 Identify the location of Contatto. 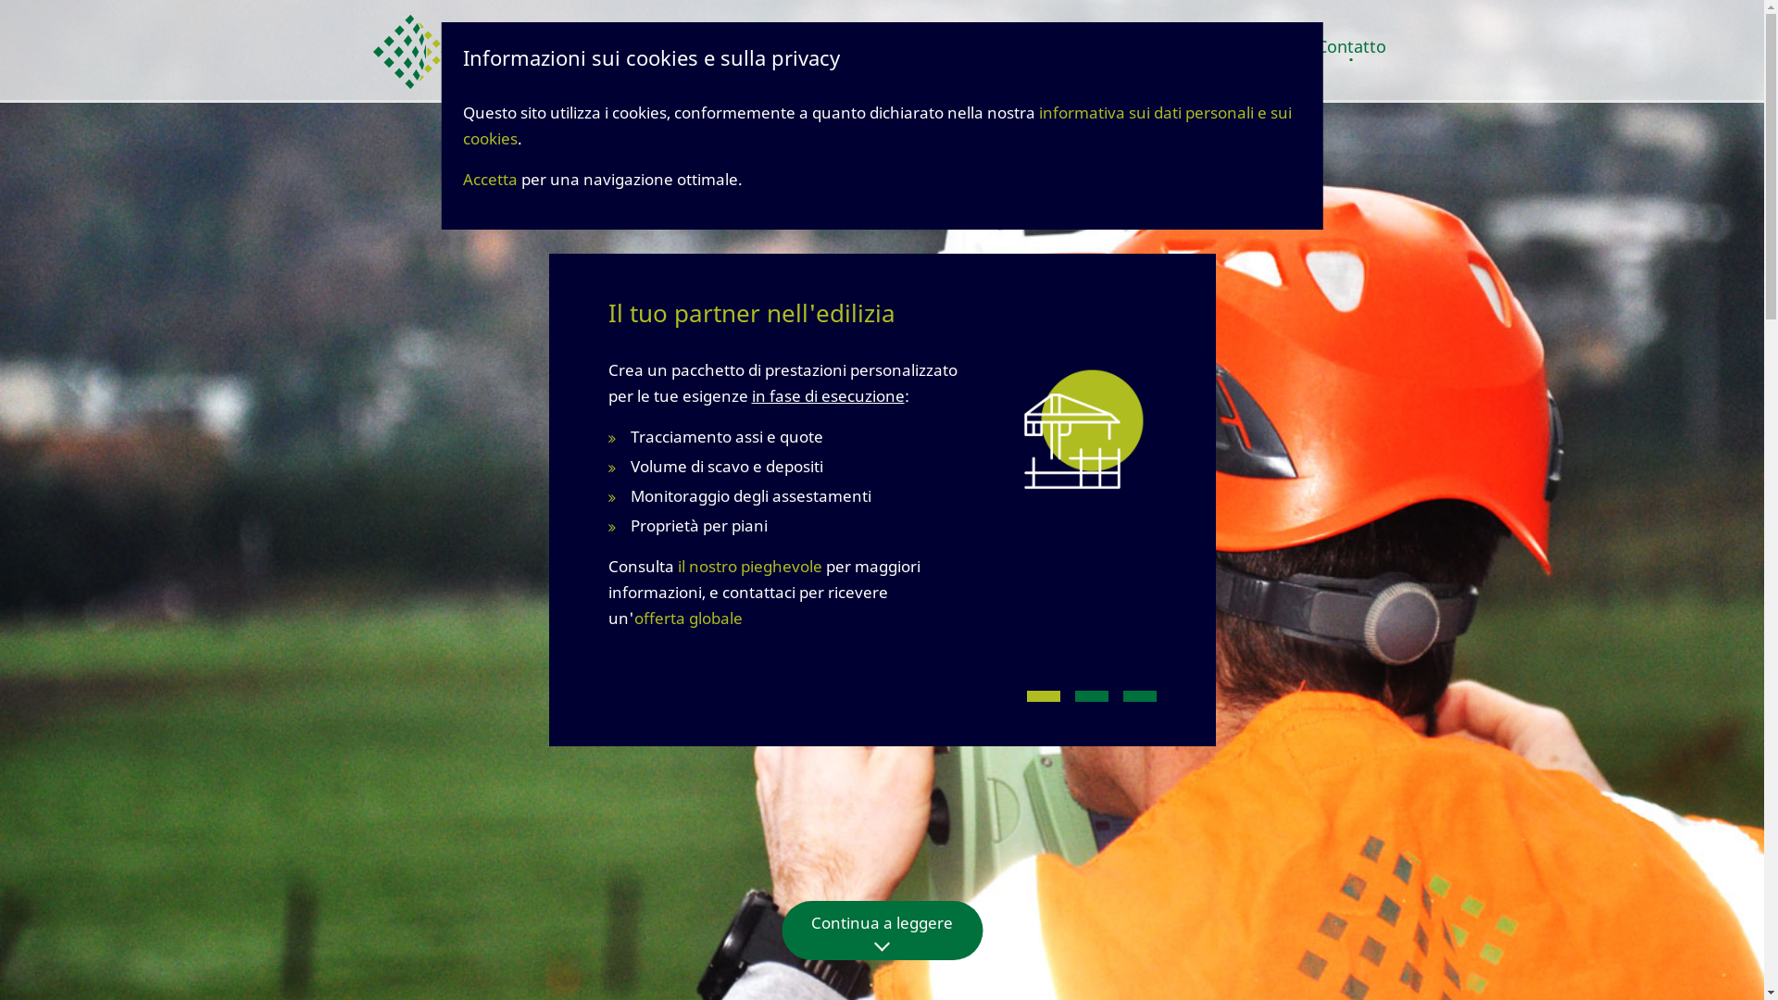
(1352, 46).